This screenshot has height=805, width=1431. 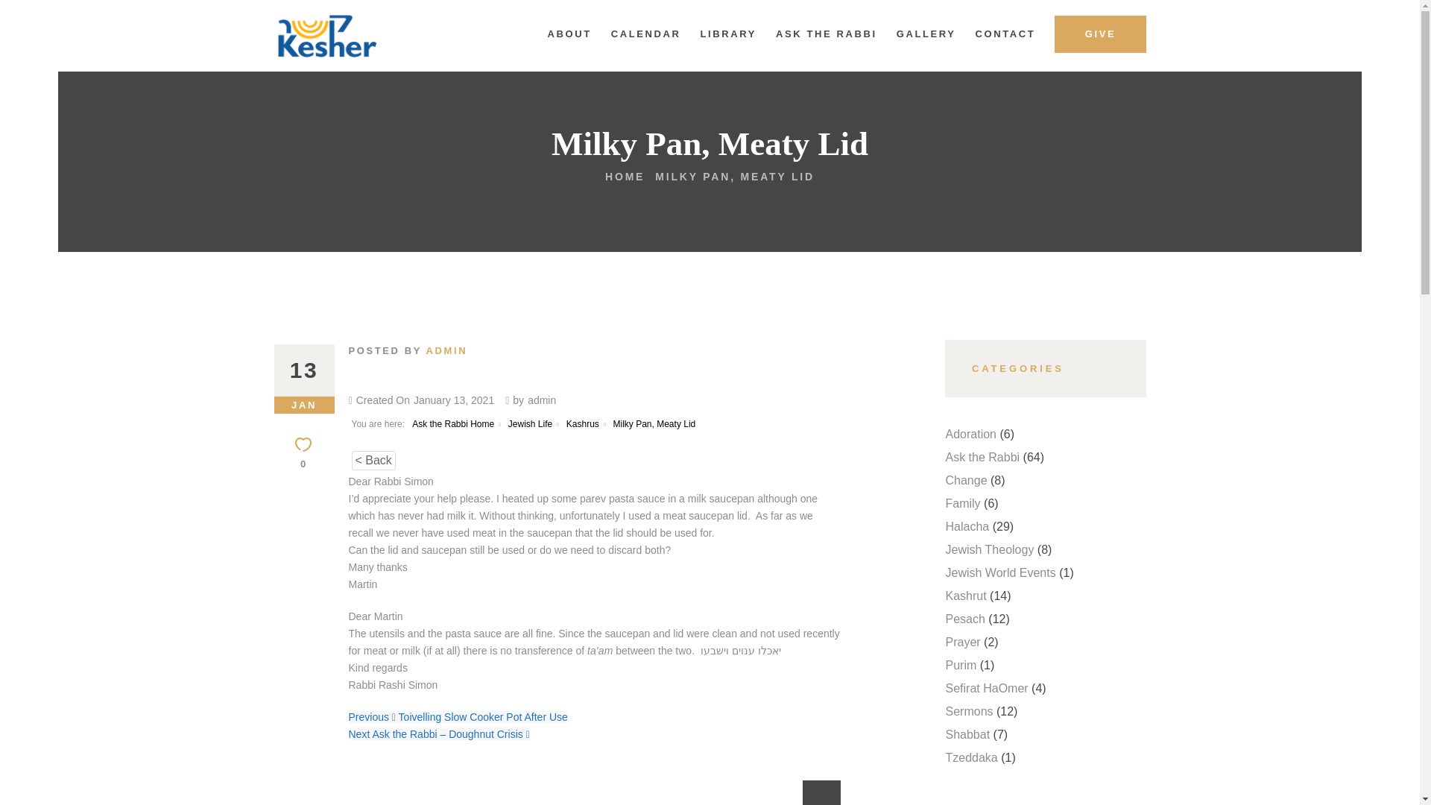 I want to click on GIVE, so click(x=1100, y=34).